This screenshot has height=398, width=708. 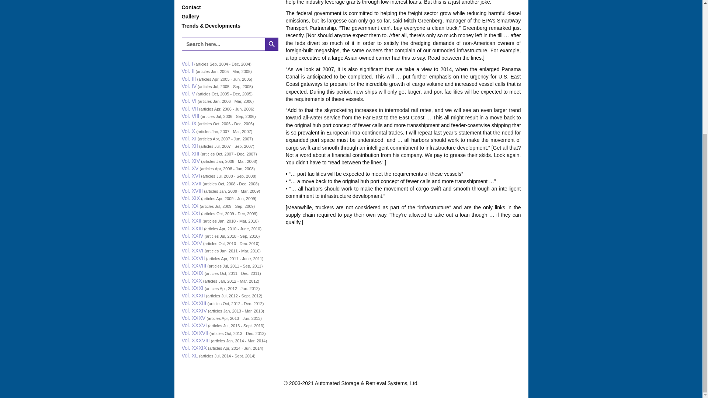 I want to click on Vol. XVI, so click(x=190, y=175).